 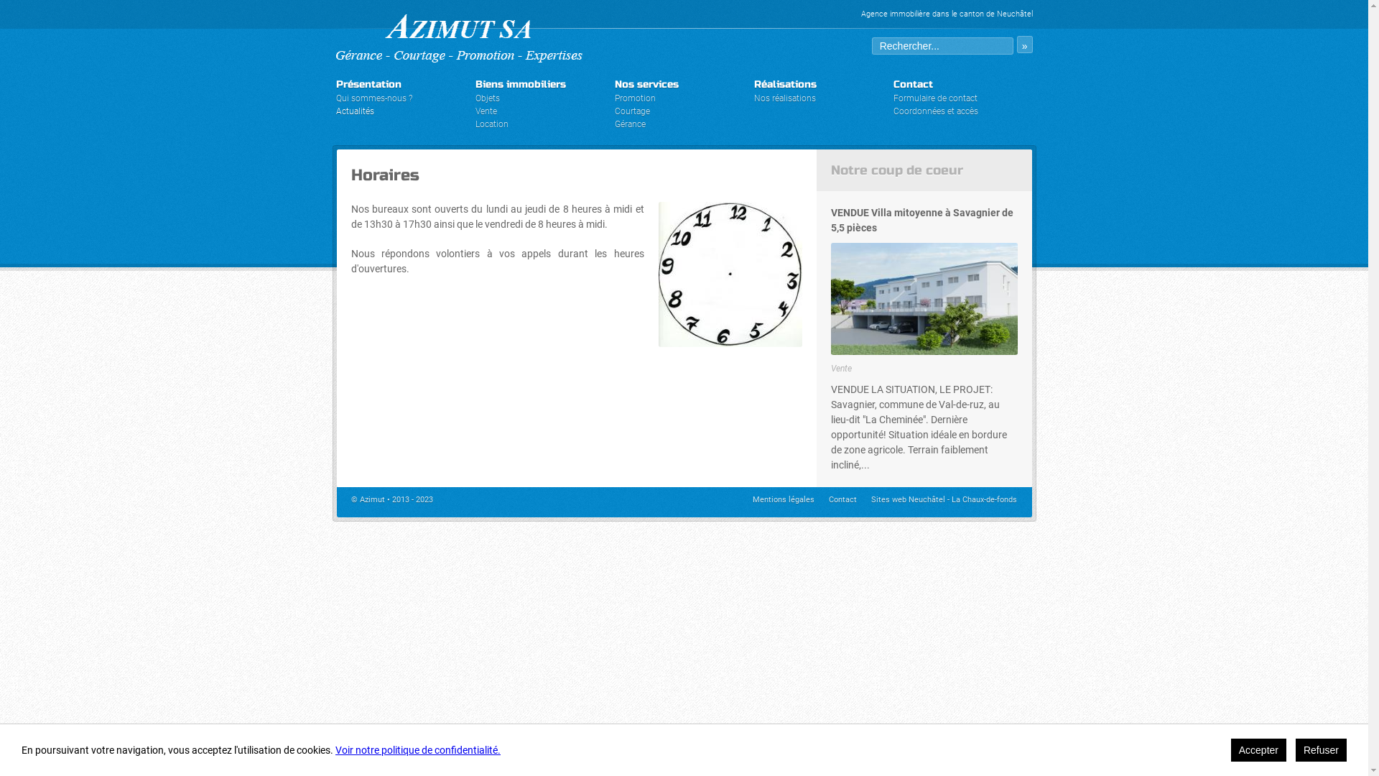 What do you see at coordinates (632, 111) in the screenshot?
I see `Courtage` at bounding box center [632, 111].